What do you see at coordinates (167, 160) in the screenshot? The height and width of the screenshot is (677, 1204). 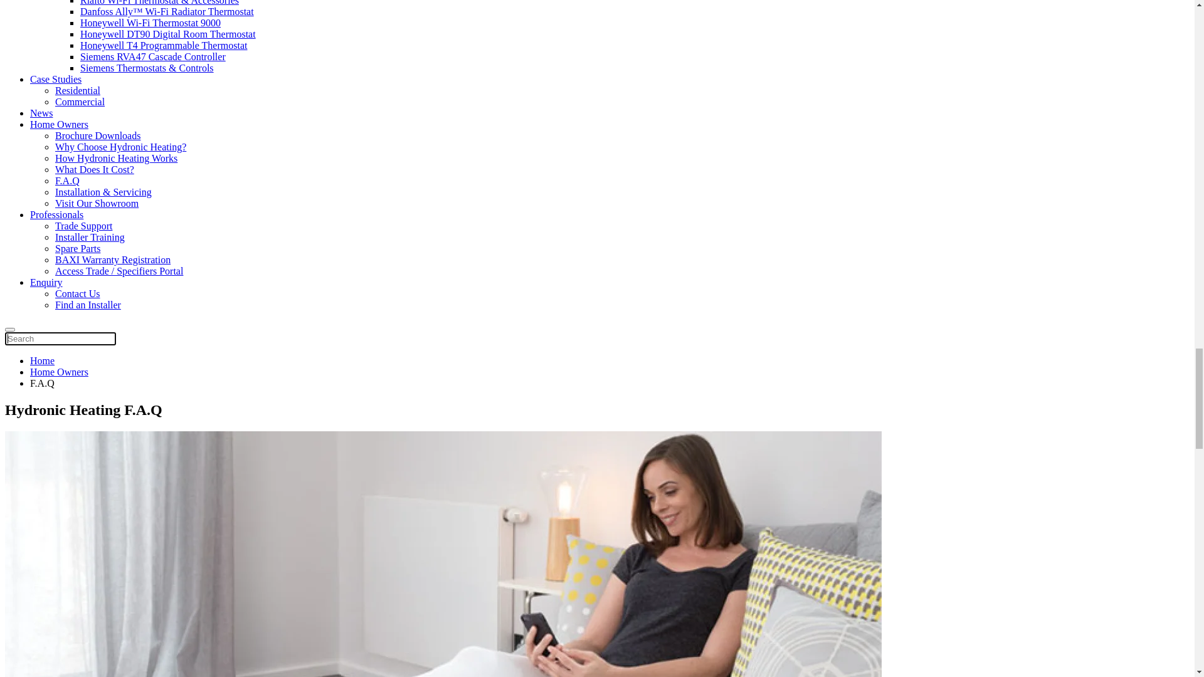 I see `BAXI Luna3 Comfort Conventional Boiler` at bounding box center [167, 160].